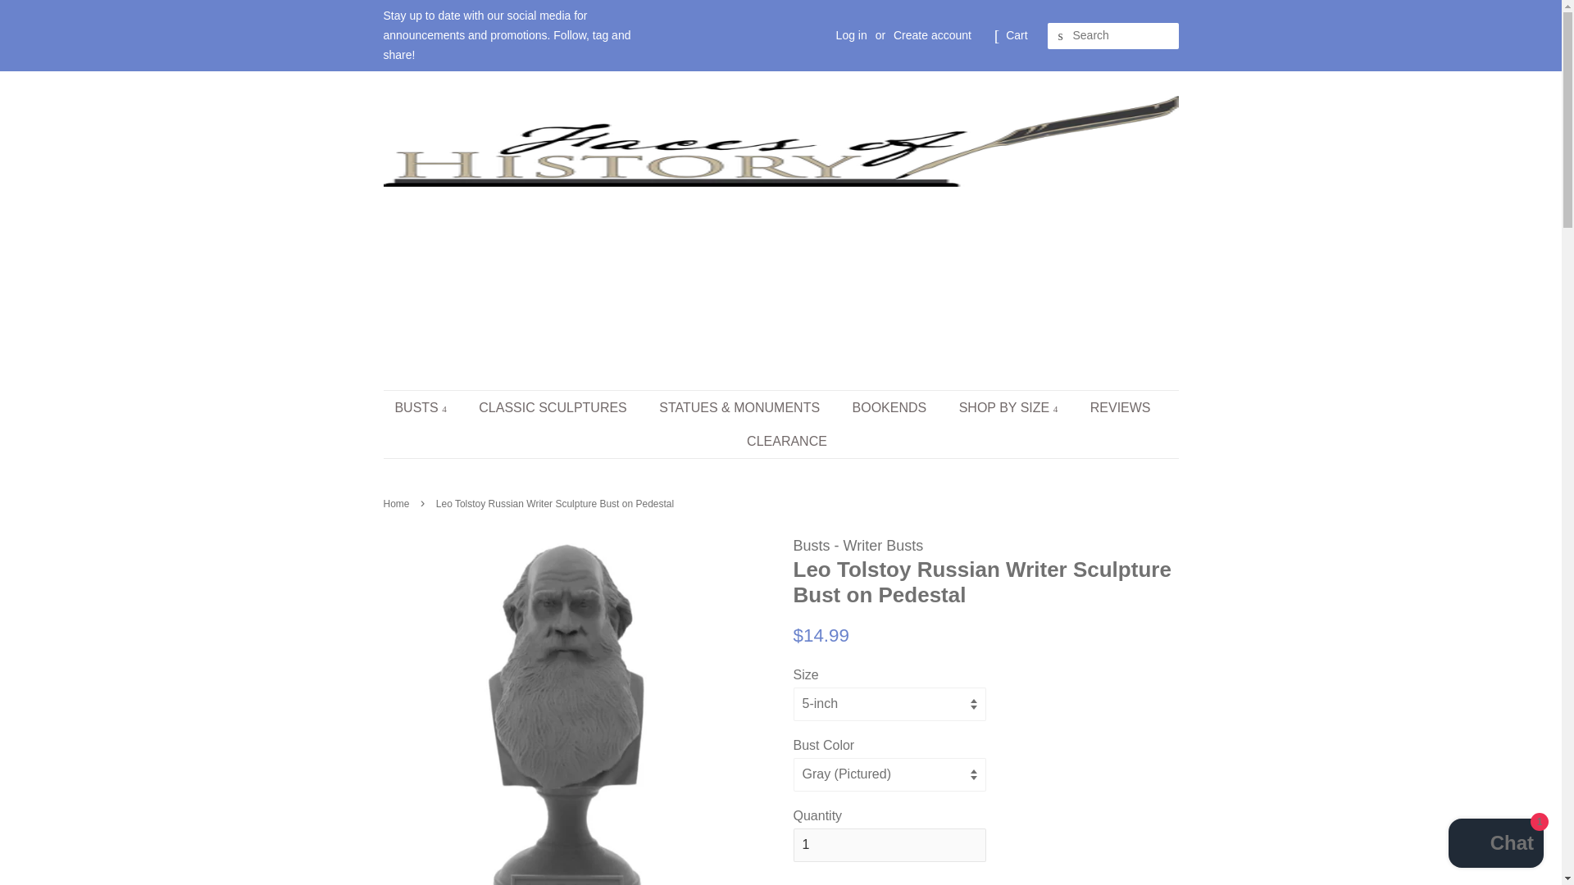 This screenshot has width=1574, height=885. I want to click on SEARCH, so click(1061, 36).